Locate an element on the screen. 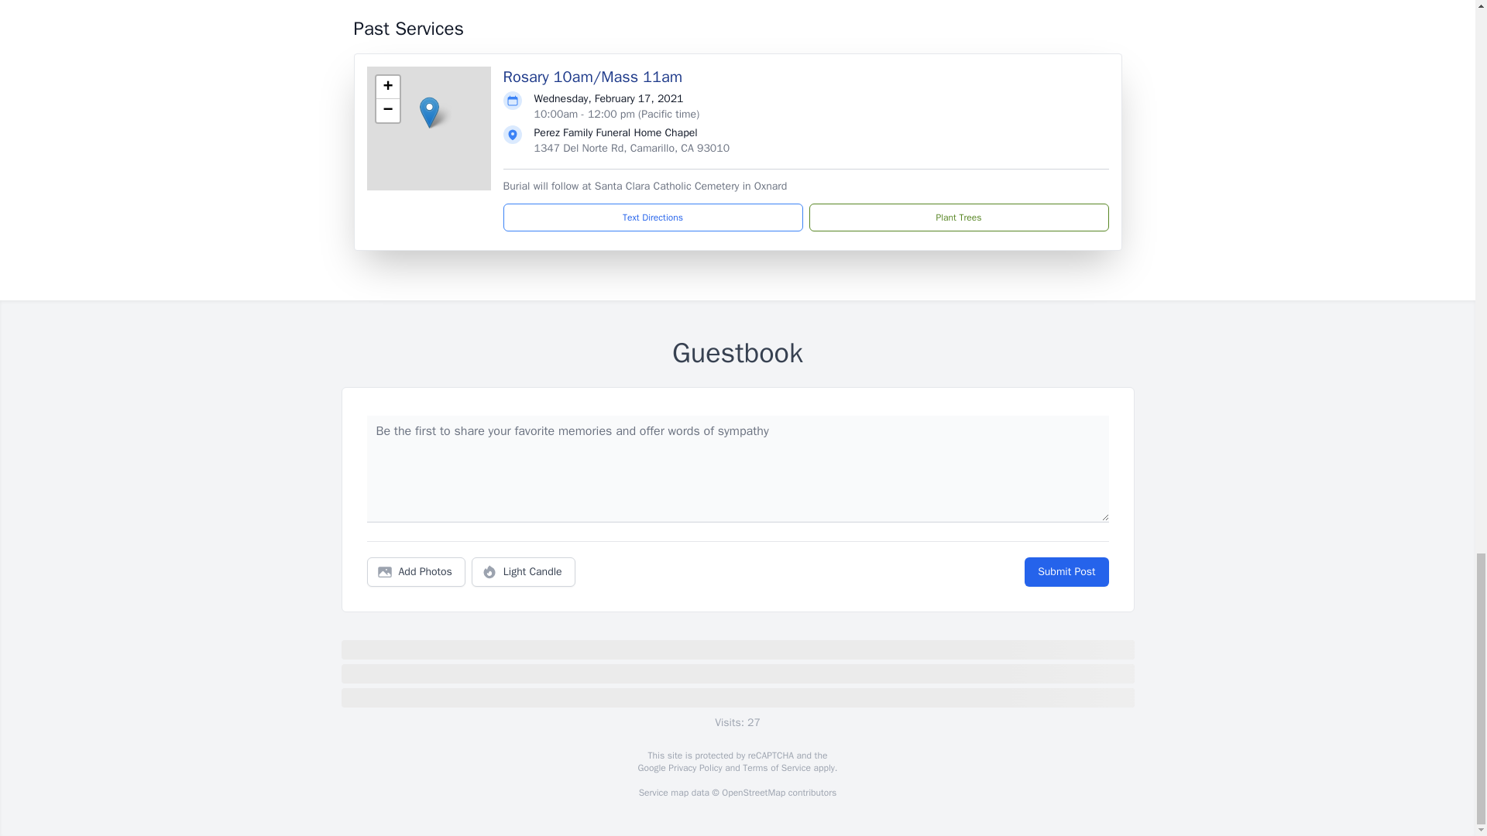  Add Photos is located at coordinates (416, 572).